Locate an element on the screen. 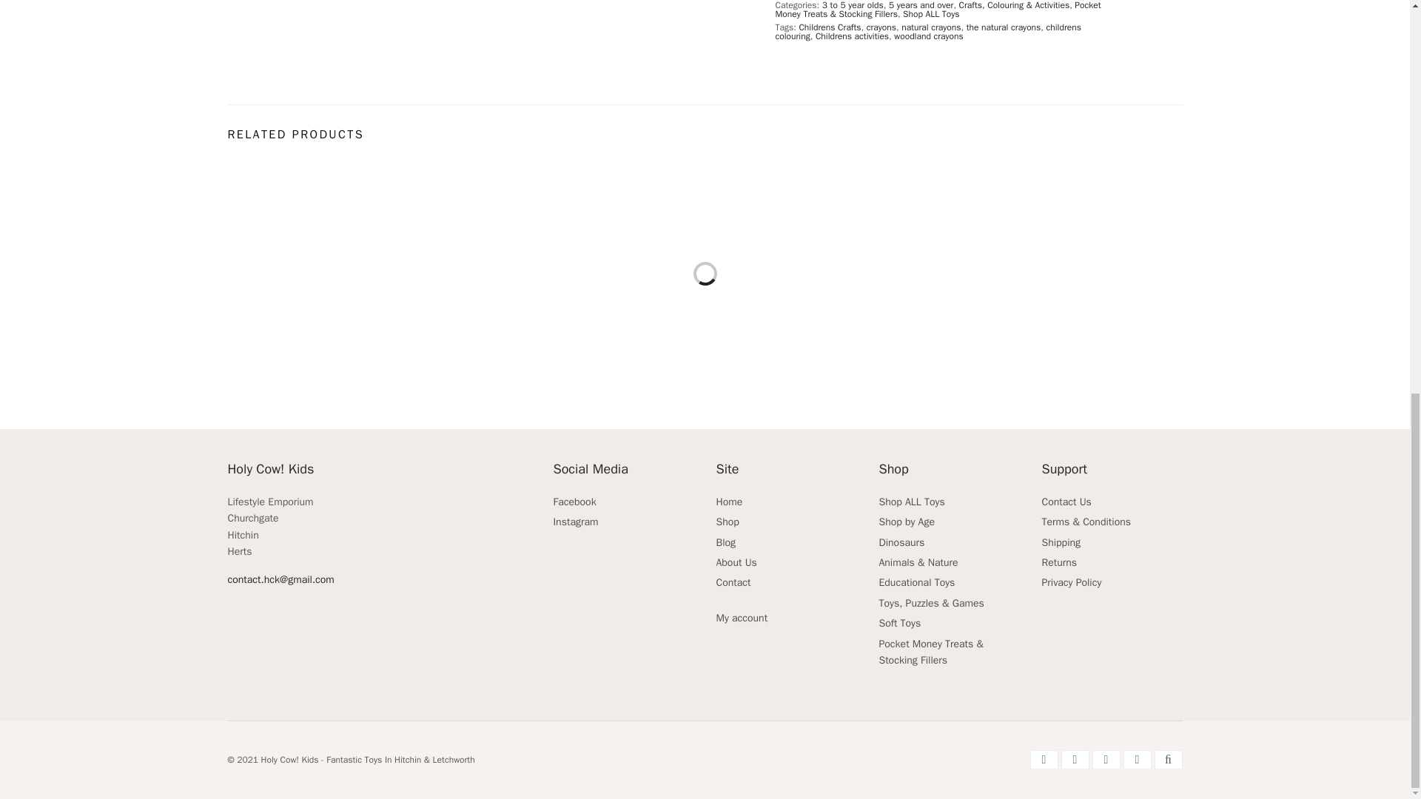  Shop ALL Toys is located at coordinates (931, 13).